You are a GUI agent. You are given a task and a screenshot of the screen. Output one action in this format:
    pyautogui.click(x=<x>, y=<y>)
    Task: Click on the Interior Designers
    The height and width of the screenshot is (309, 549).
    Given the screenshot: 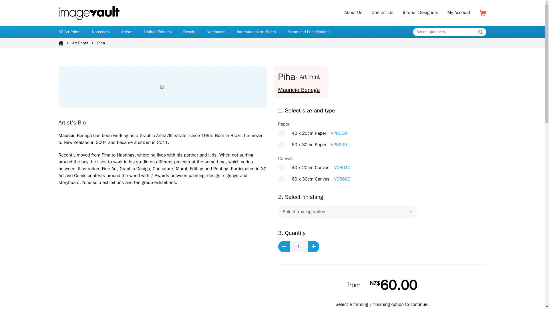 What is the action you would take?
    pyautogui.click(x=420, y=13)
    